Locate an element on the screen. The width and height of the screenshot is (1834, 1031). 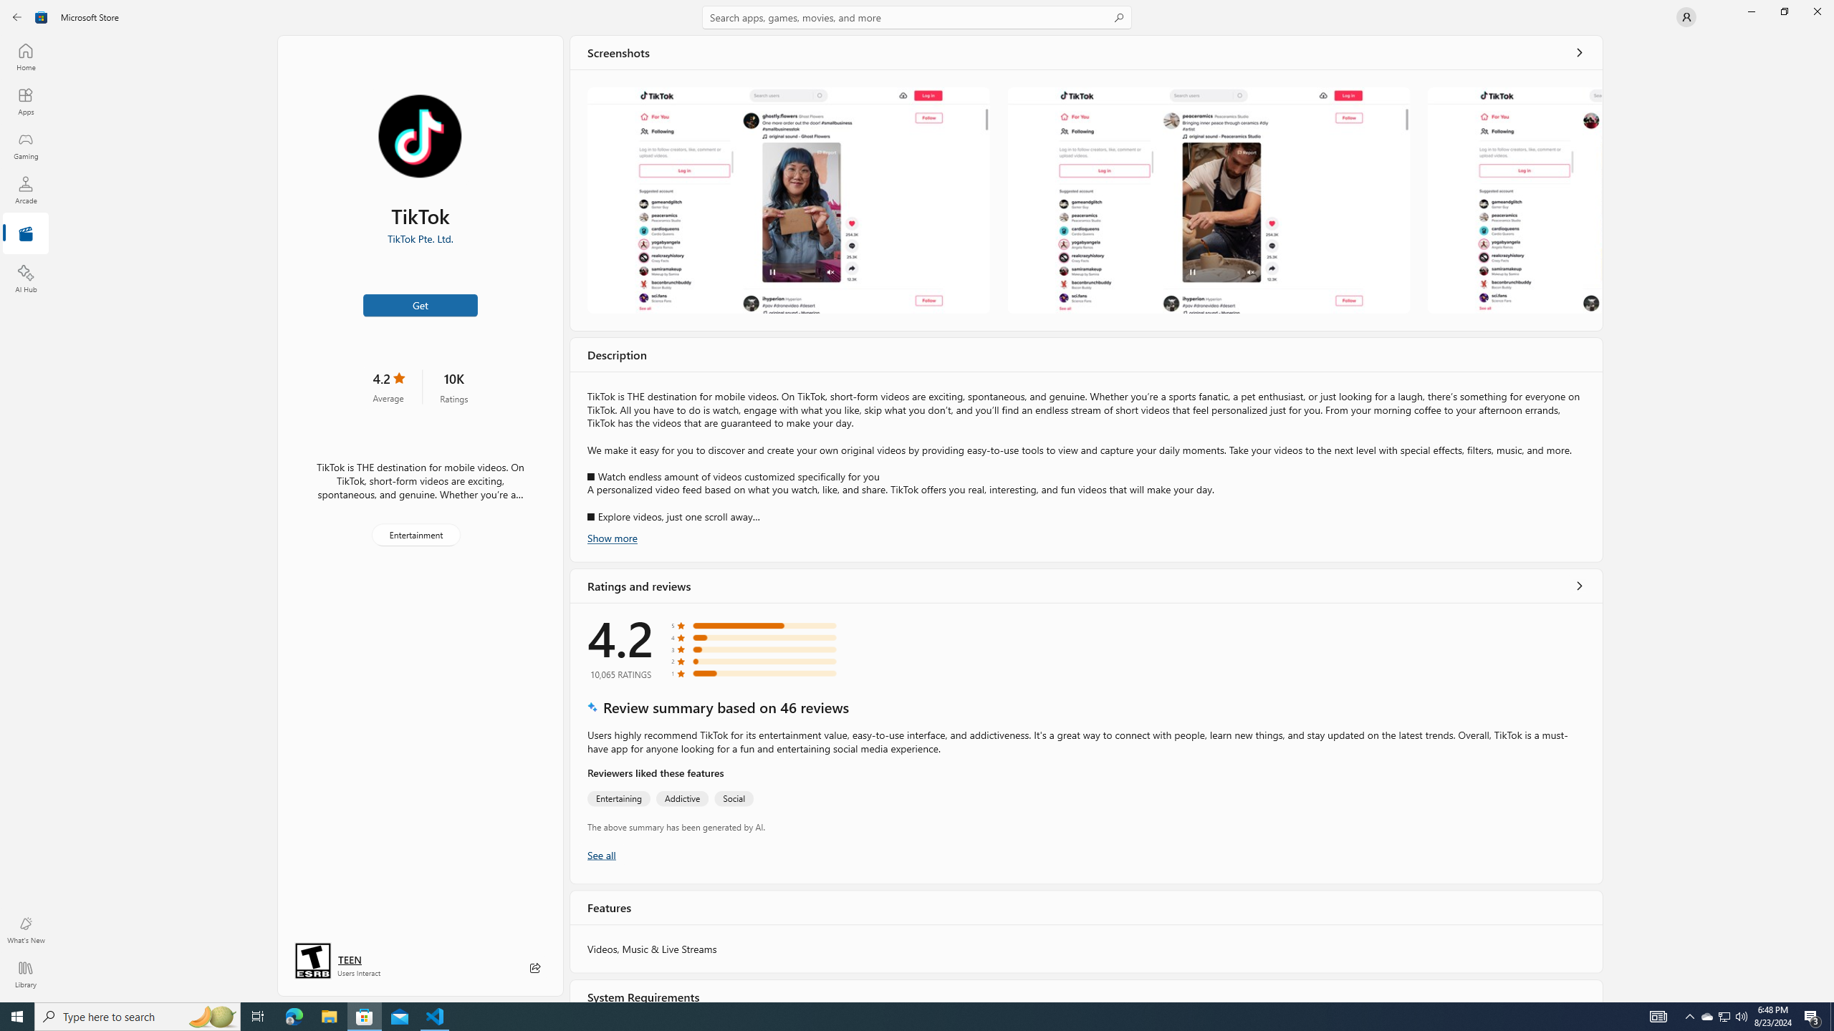
Close Microsoft Store is located at coordinates (1817, 11).